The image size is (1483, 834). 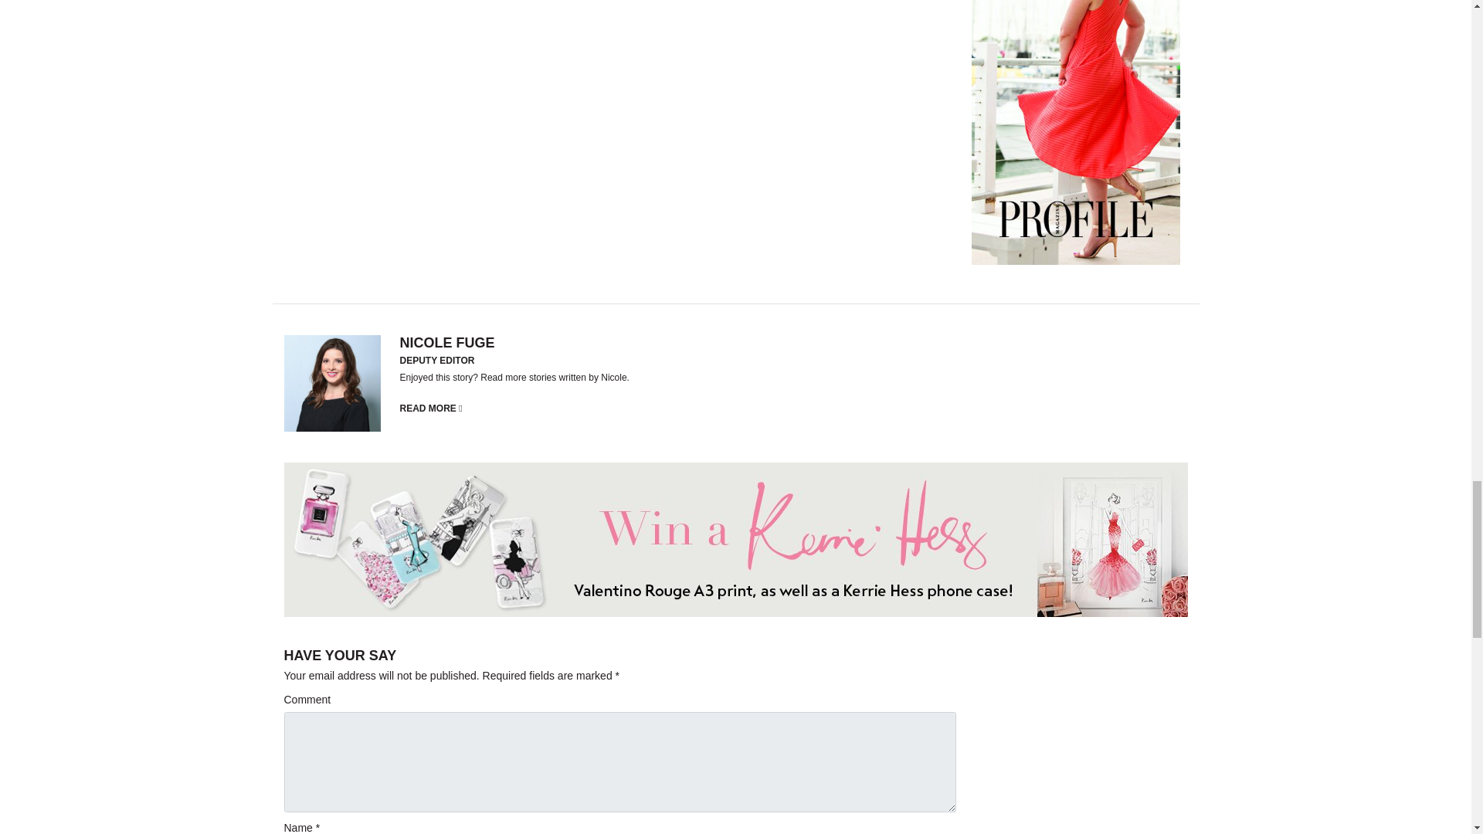 I want to click on READ MORE, so click(x=431, y=408).